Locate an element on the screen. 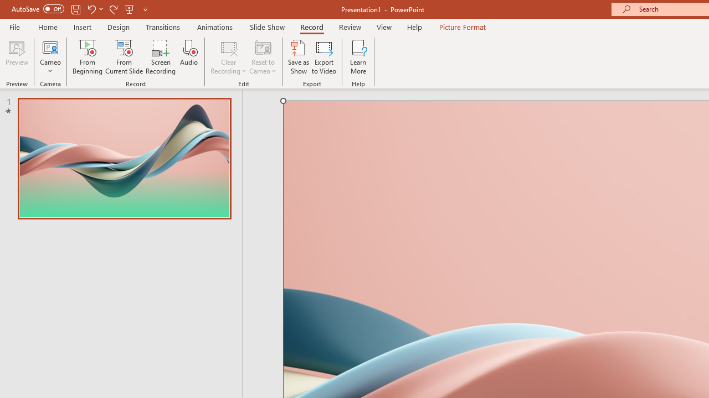 The width and height of the screenshot is (709, 398). Picture Format is located at coordinates (462, 27).